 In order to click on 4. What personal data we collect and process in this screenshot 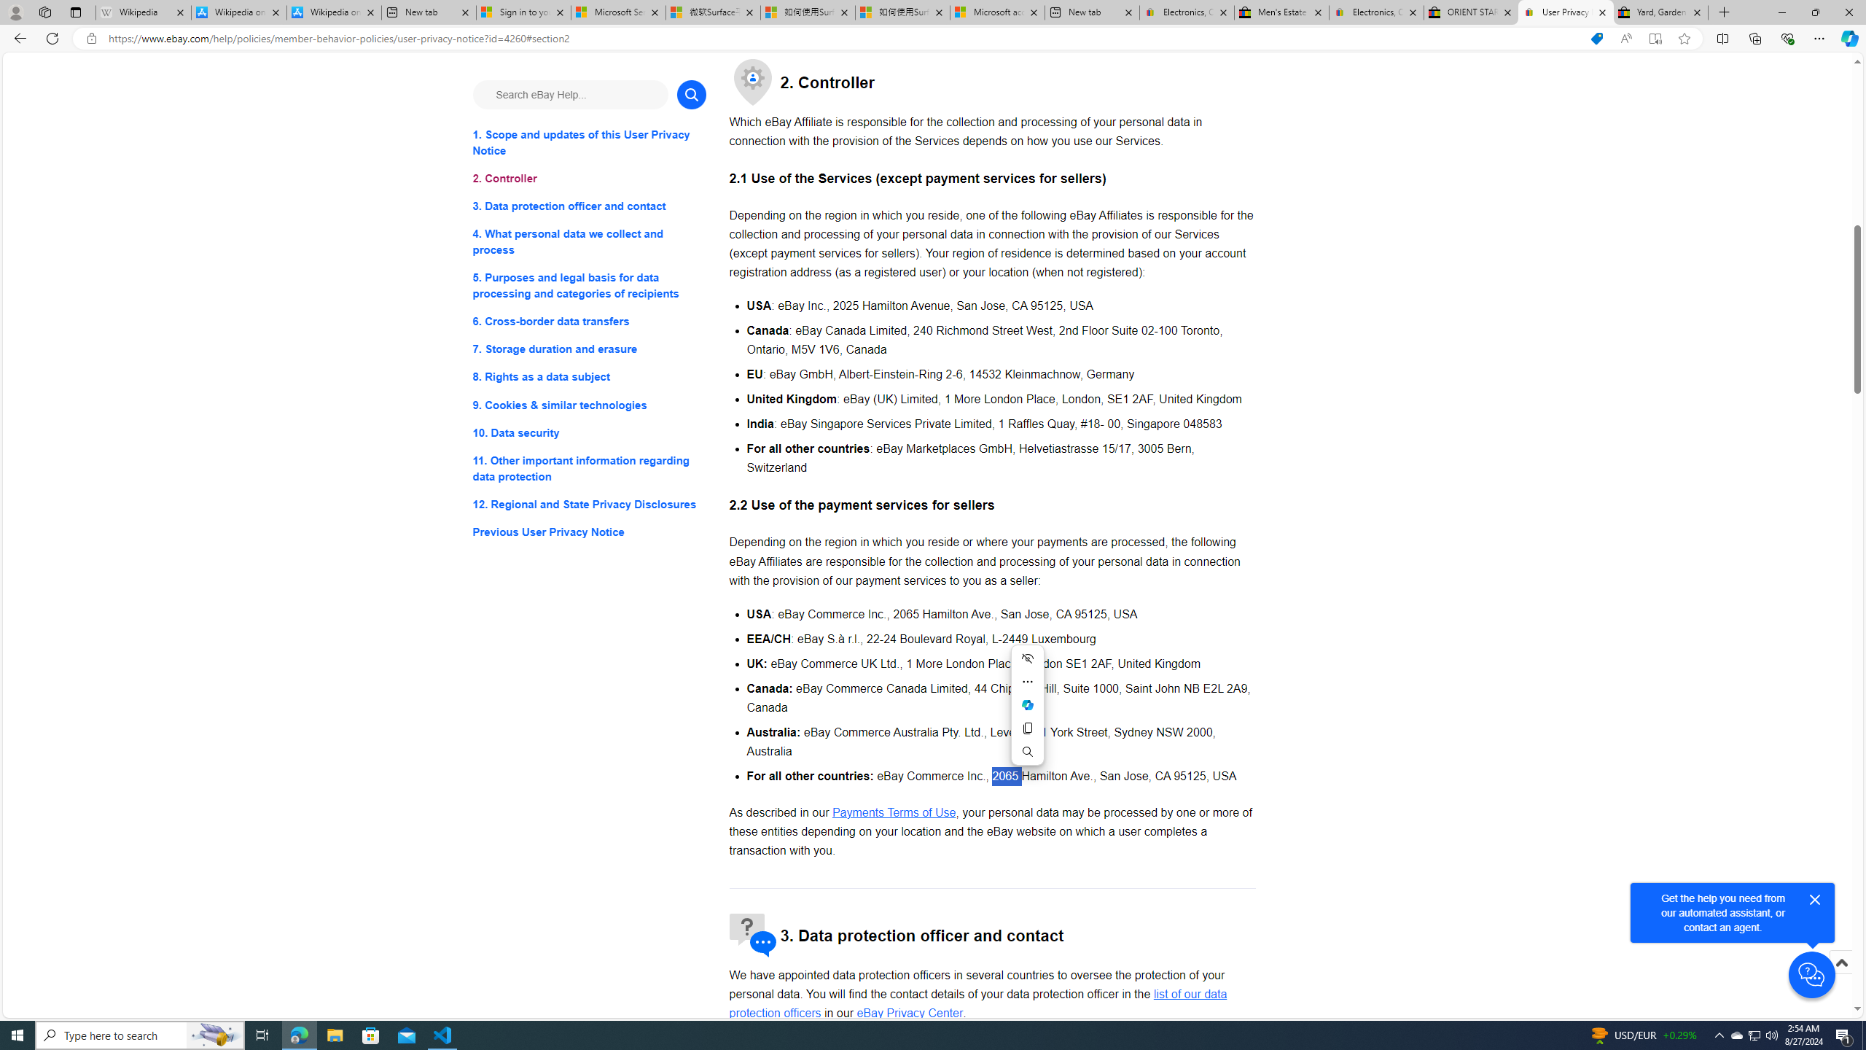, I will do `click(589, 242)`.